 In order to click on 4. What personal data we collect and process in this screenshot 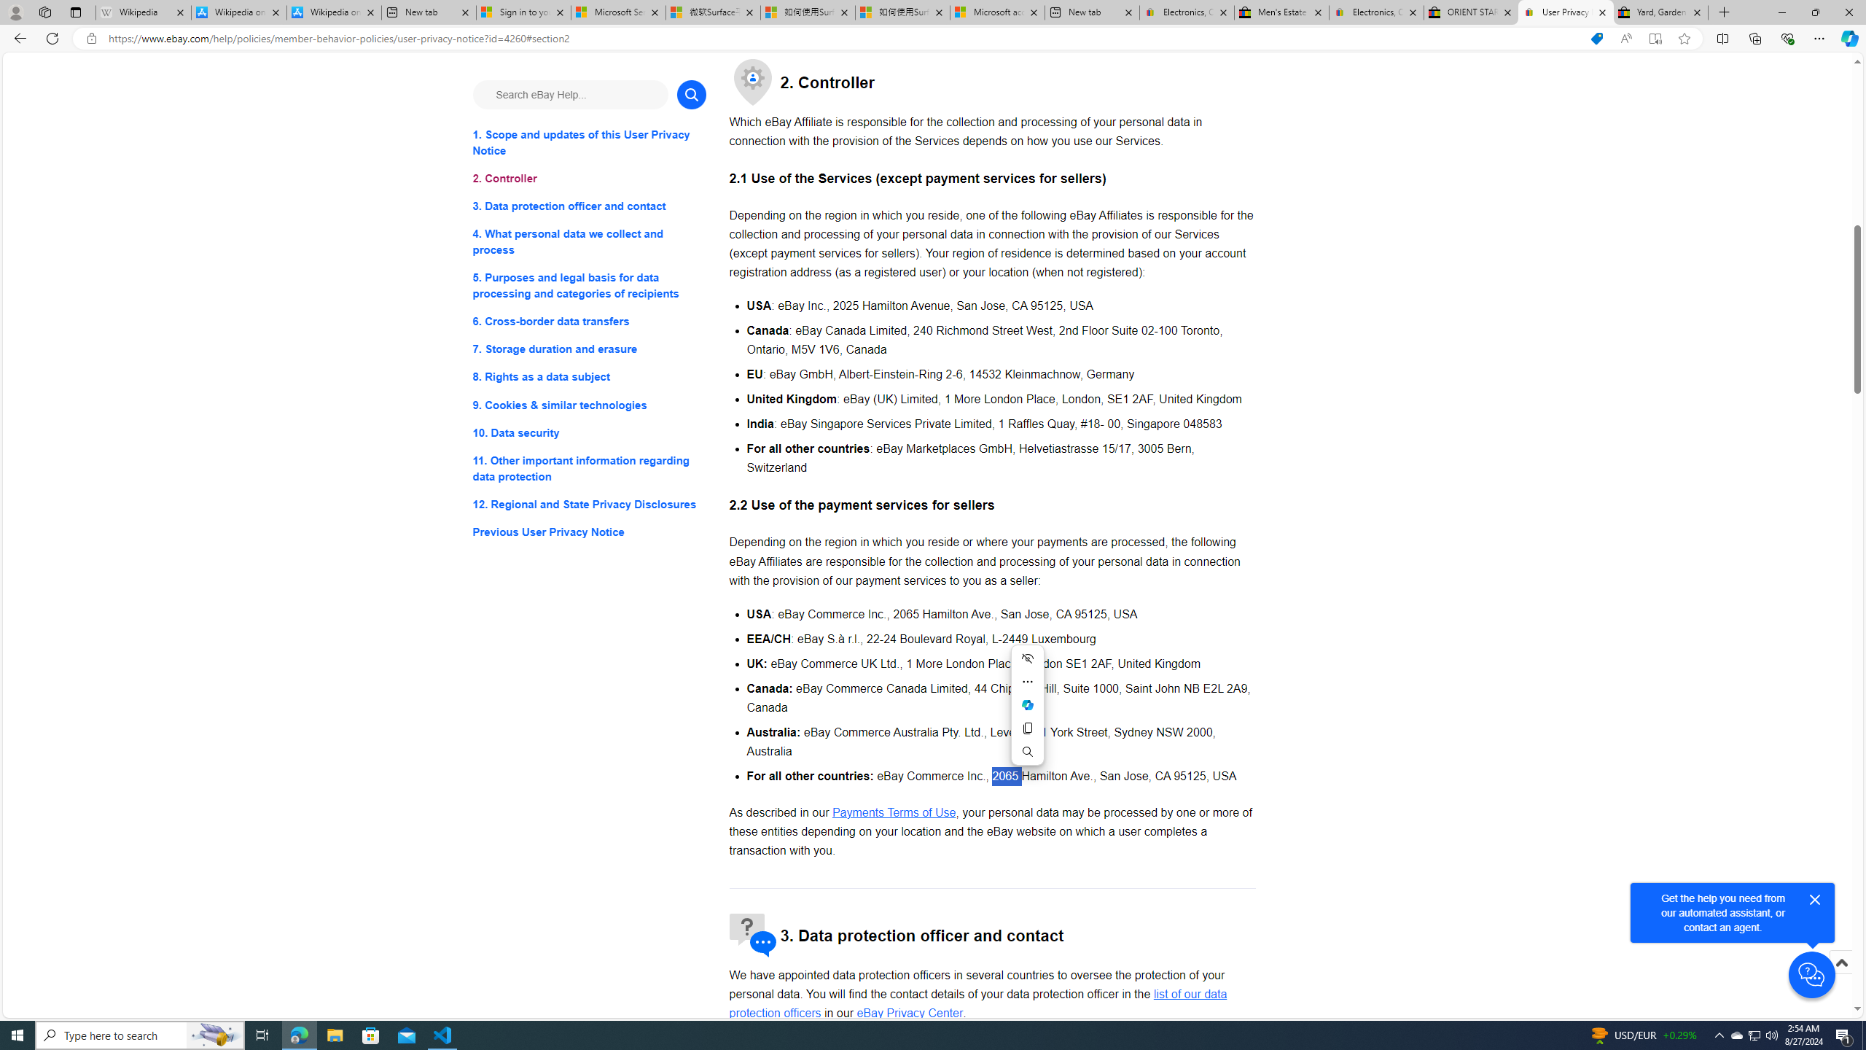, I will do `click(589, 242)`.